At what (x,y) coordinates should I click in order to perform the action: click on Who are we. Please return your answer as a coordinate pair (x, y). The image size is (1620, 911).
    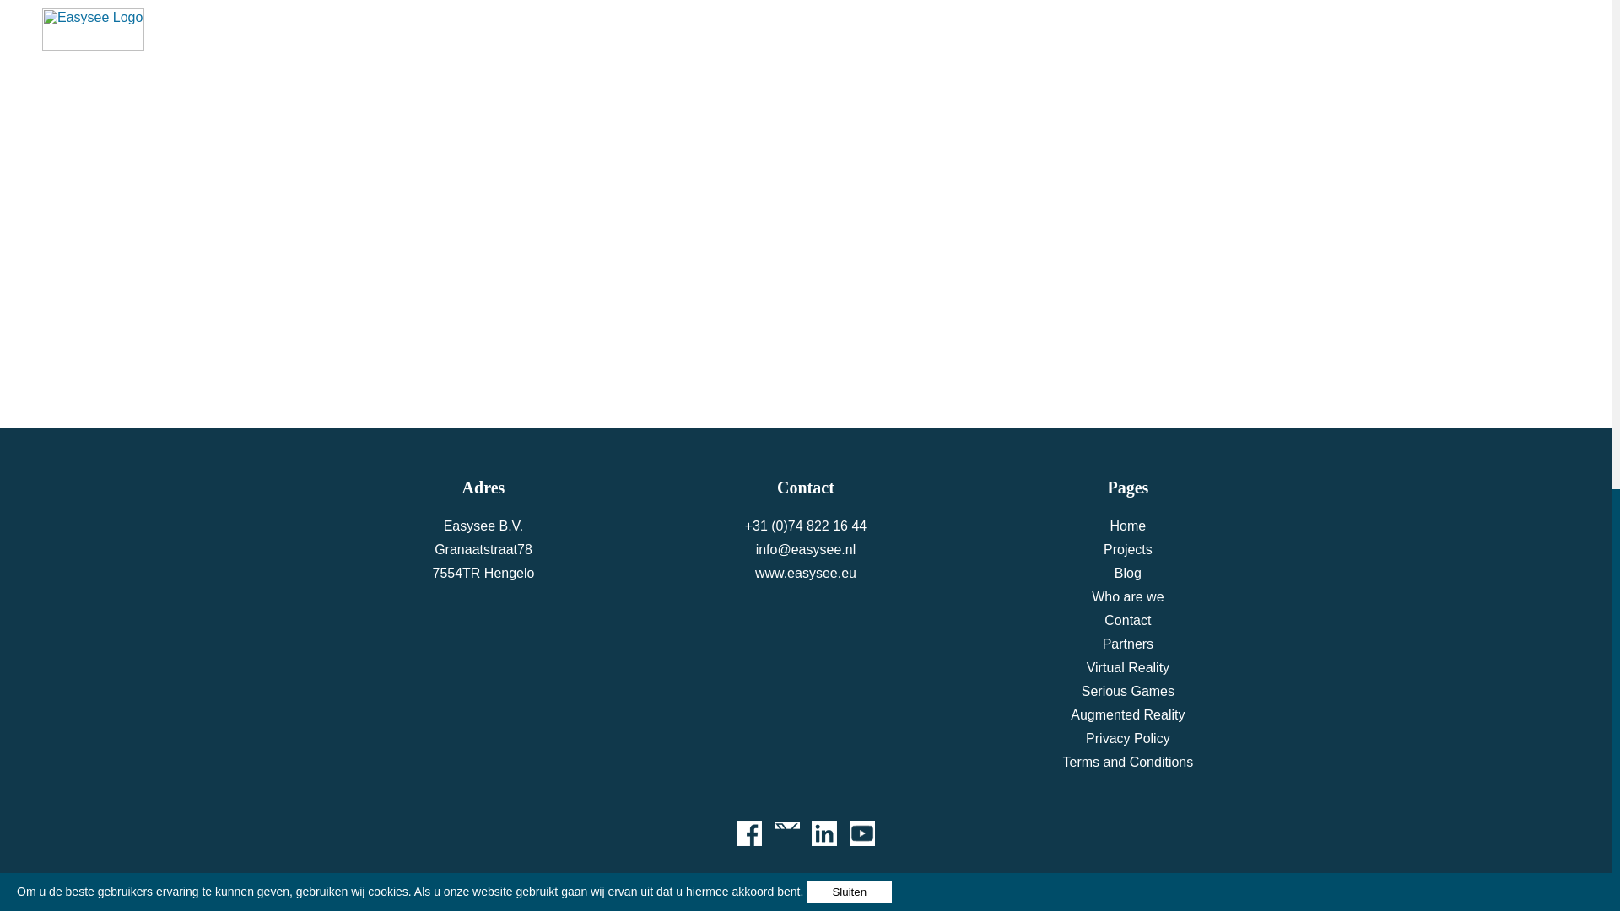
    Looking at the image, I should click on (1127, 596).